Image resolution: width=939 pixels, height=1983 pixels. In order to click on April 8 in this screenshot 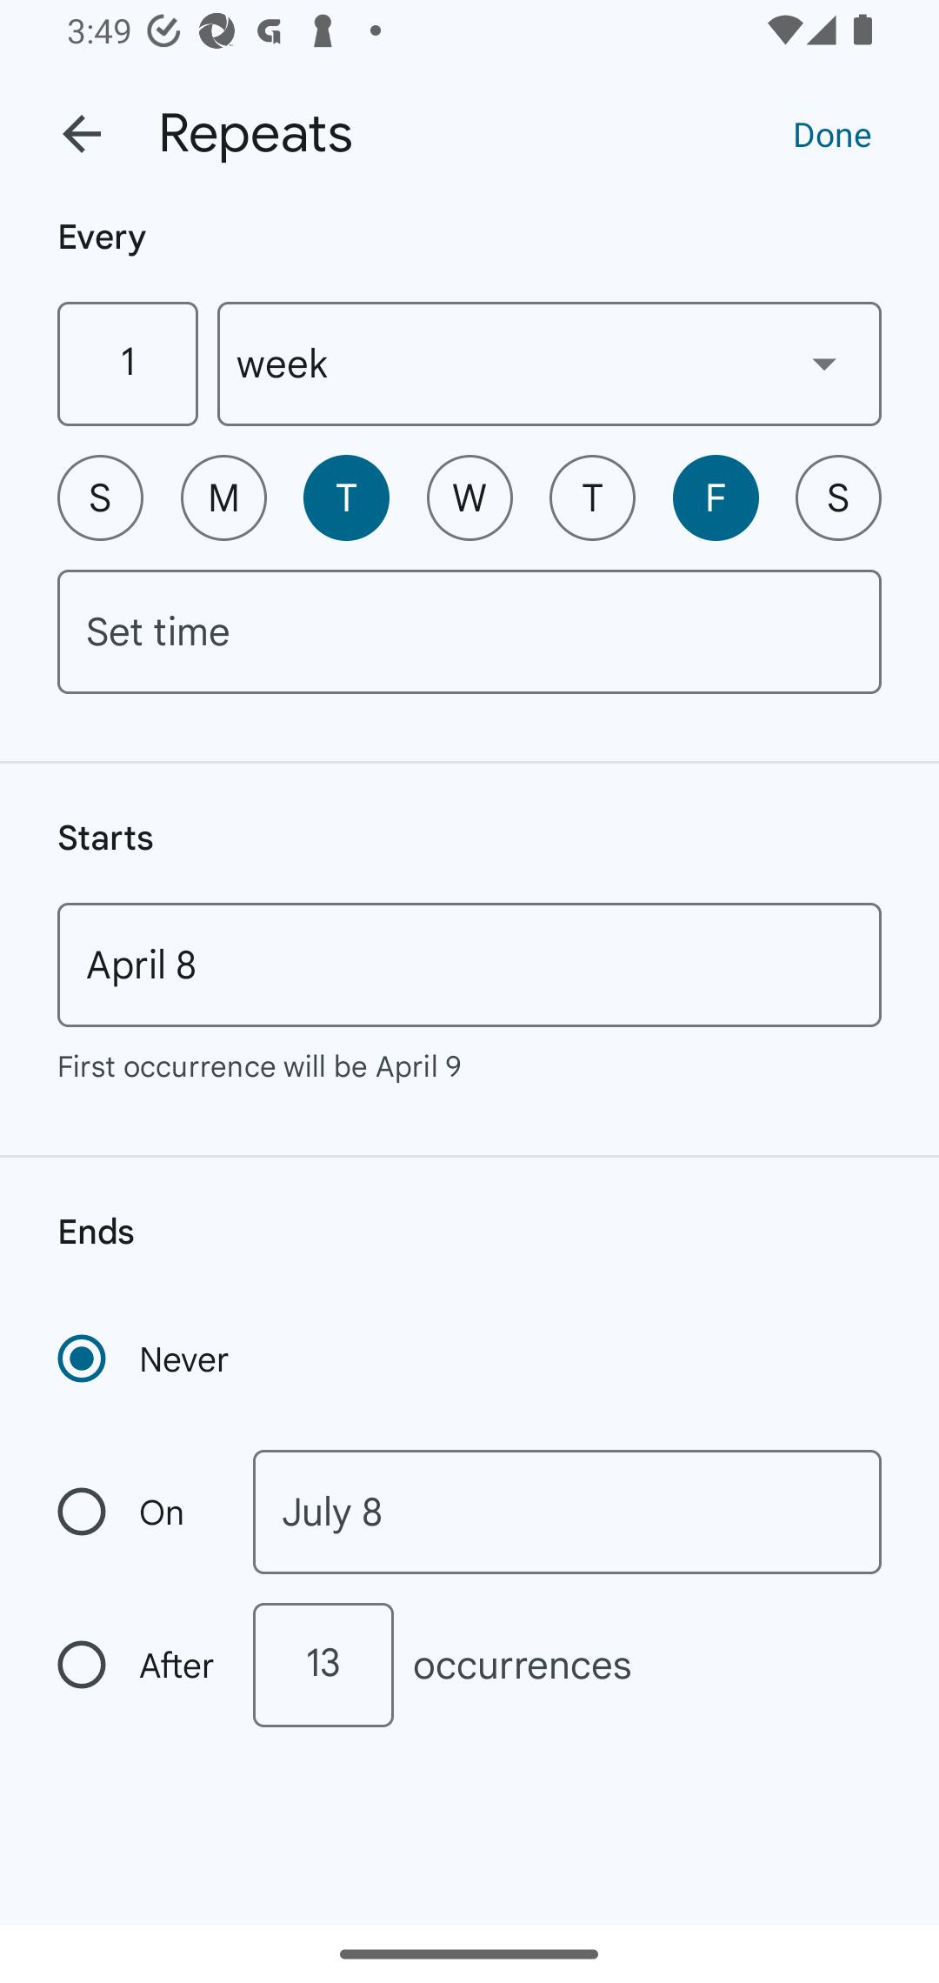, I will do `click(469, 965)`.